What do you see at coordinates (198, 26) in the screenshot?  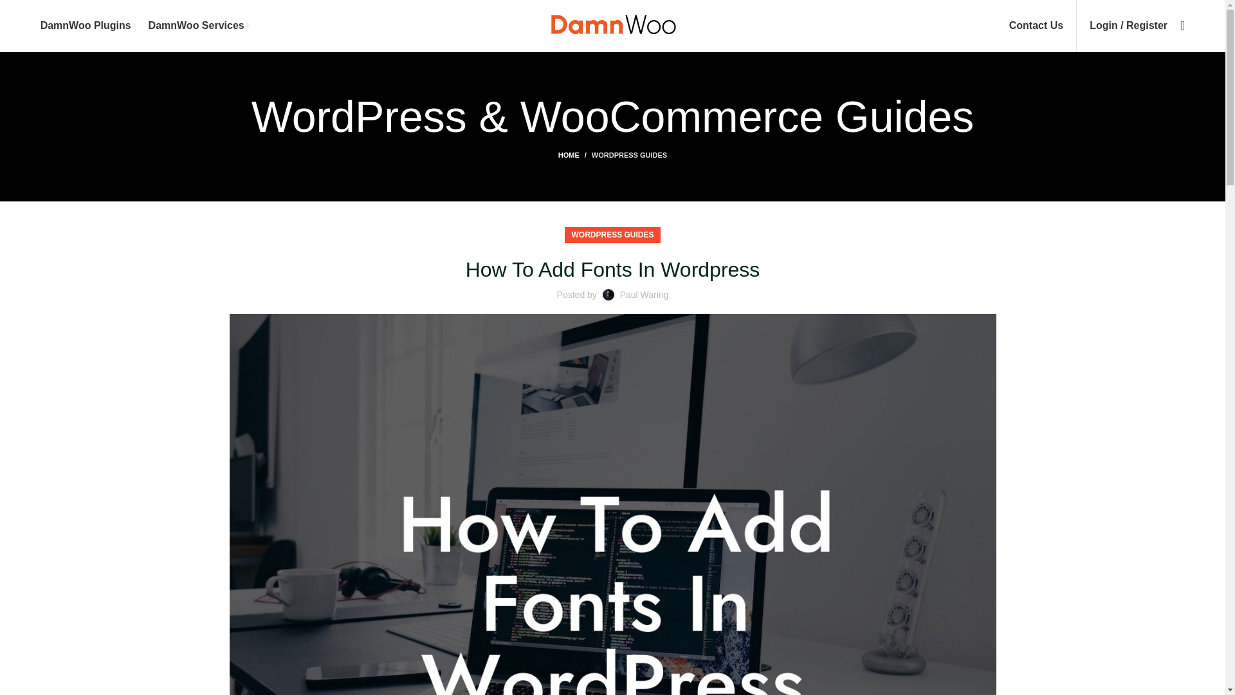 I see `DamnWoo Services` at bounding box center [198, 26].